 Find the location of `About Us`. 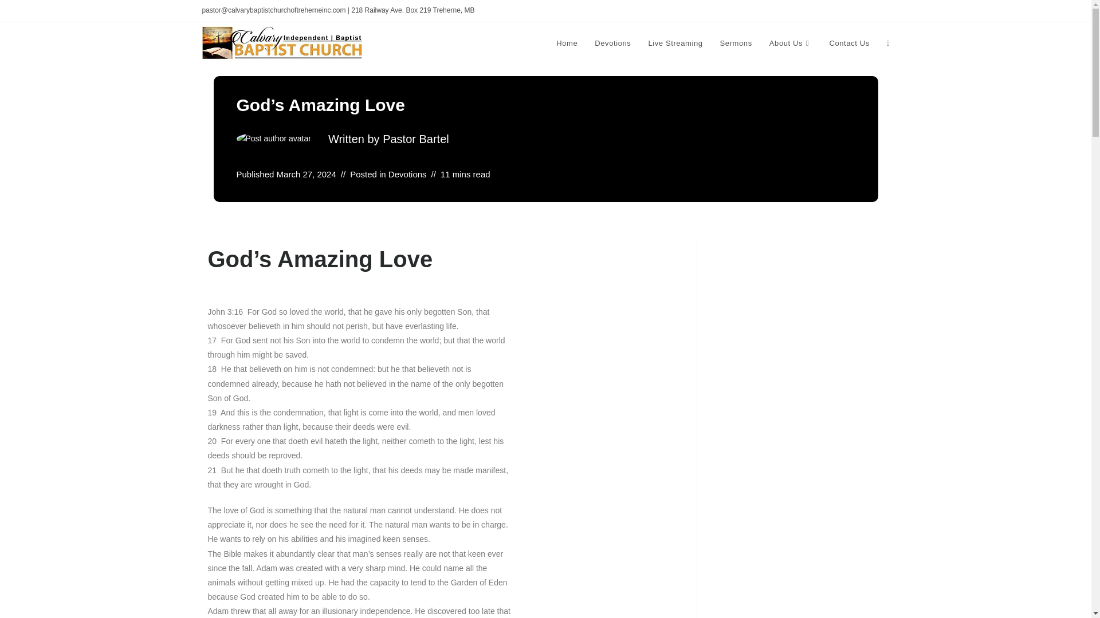

About Us is located at coordinates (791, 43).